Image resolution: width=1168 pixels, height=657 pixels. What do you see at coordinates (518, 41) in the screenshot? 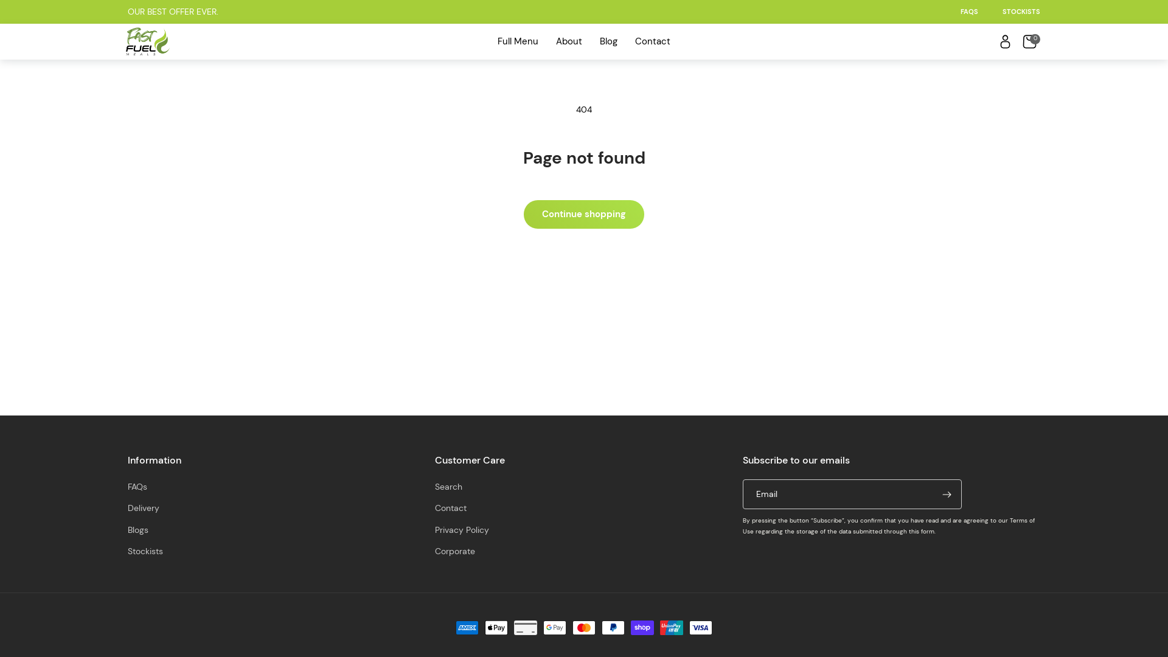
I see `Full Menu` at bounding box center [518, 41].